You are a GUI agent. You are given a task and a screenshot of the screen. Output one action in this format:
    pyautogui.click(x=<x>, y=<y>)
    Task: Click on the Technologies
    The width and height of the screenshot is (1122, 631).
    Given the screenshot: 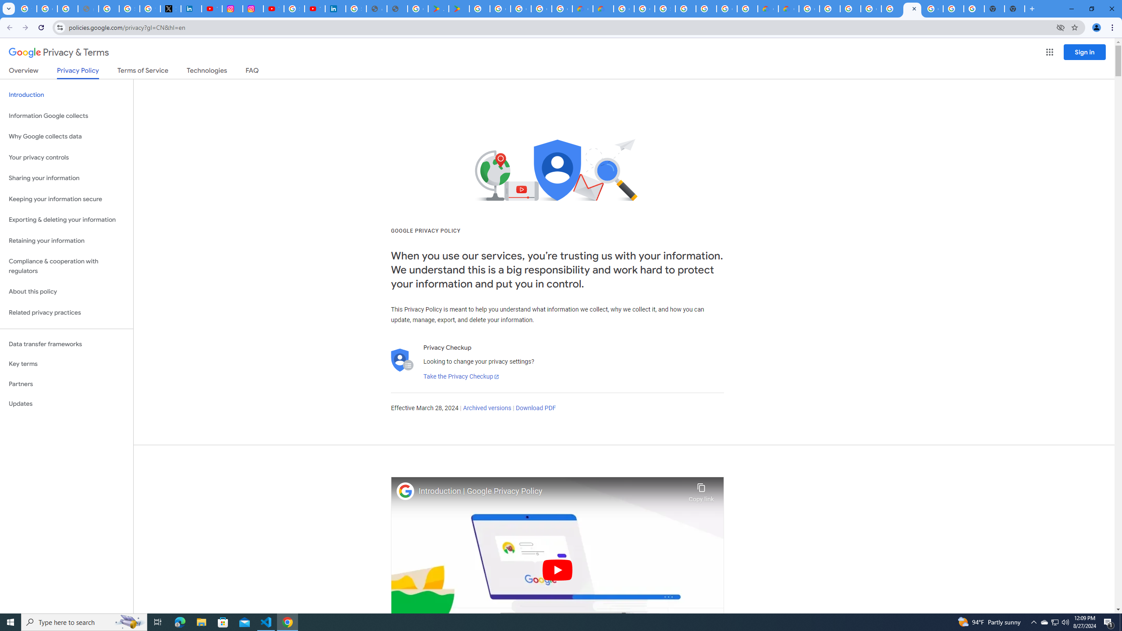 What is the action you would take?
    pyautogui.click(x=207, y=72)
    